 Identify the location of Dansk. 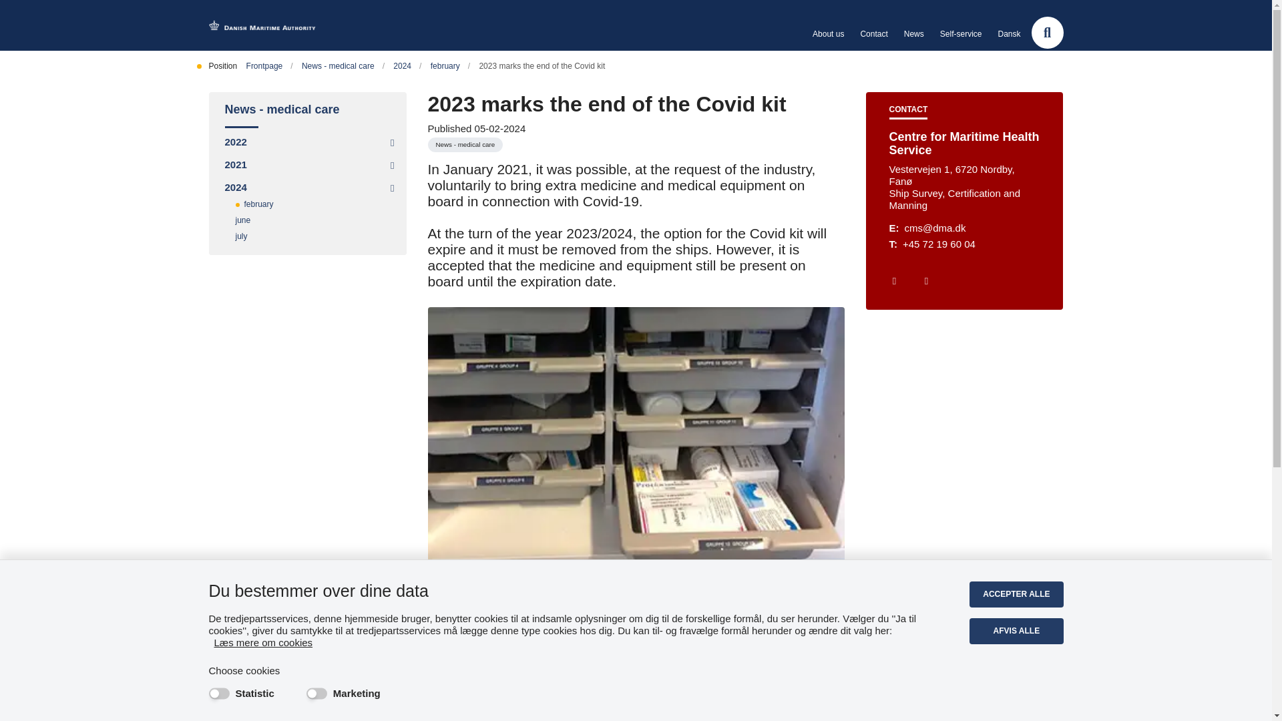
(1008, 33).